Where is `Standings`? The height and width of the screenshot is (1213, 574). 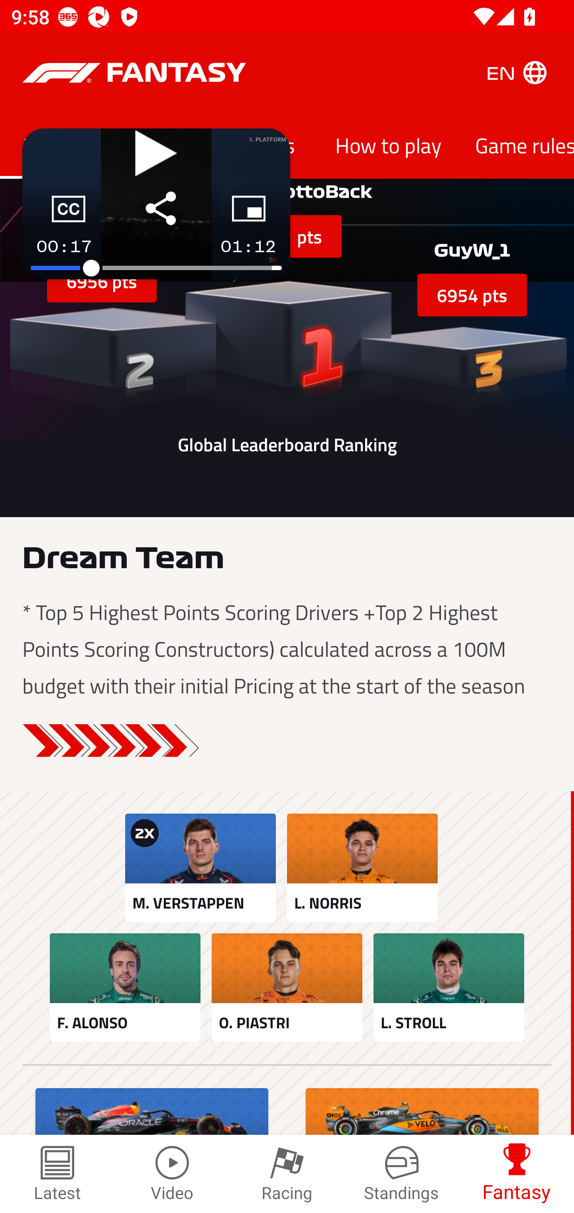 Standings is located at coordinates (402, 1174).